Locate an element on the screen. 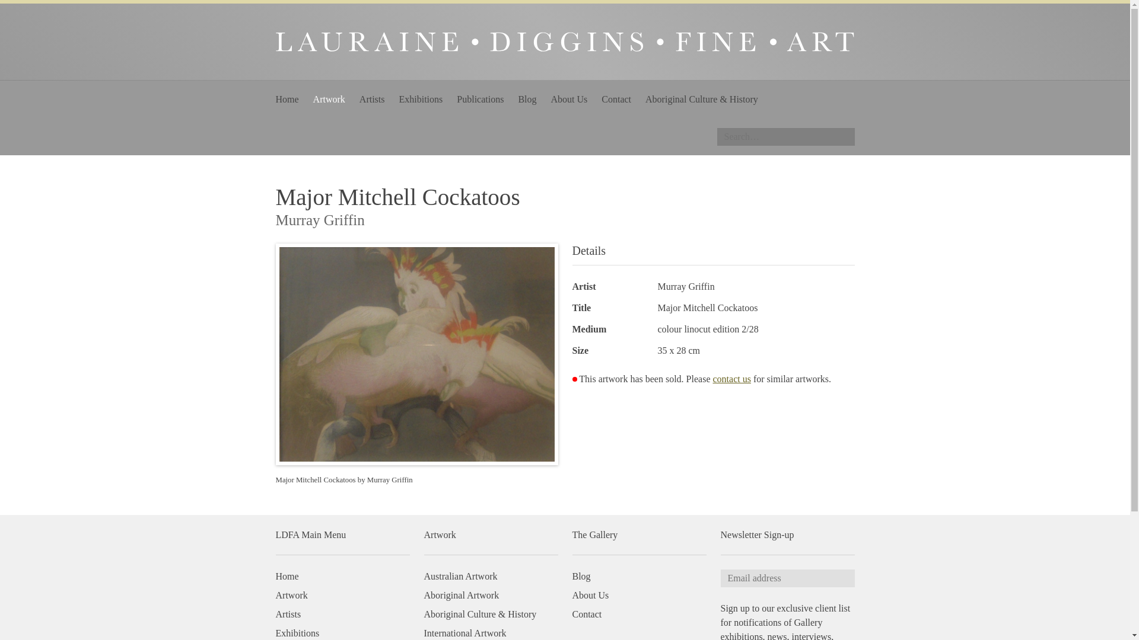  About Us is located at coordinates (569, 100).